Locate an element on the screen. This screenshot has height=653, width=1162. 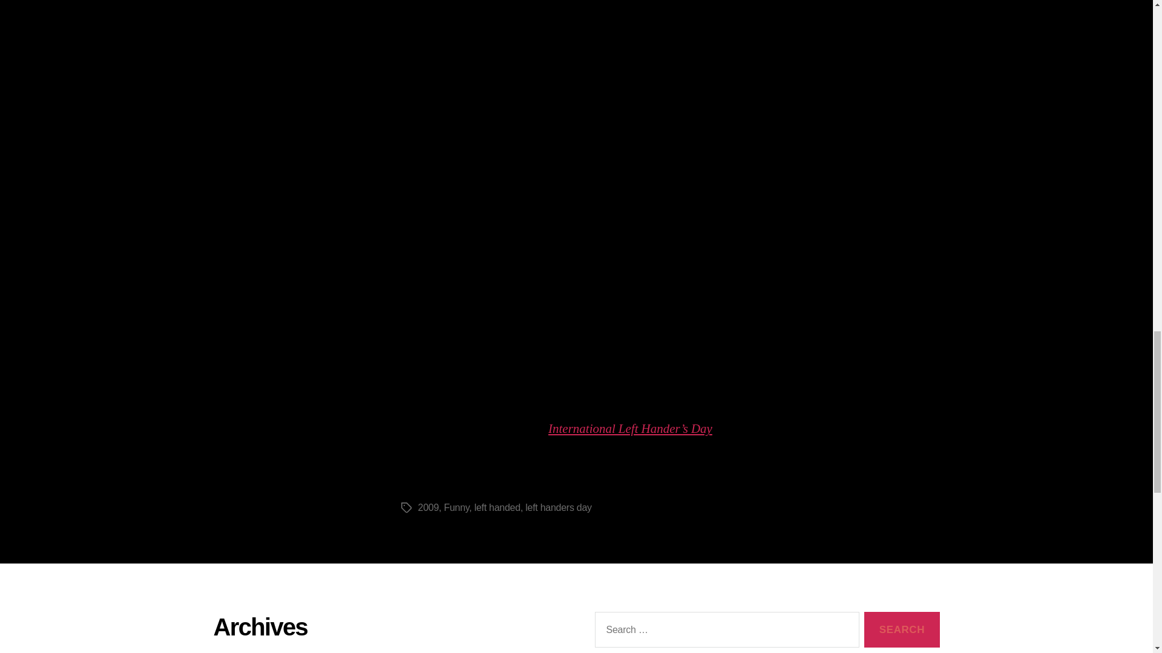
Search is located at coordinates (902, 629).